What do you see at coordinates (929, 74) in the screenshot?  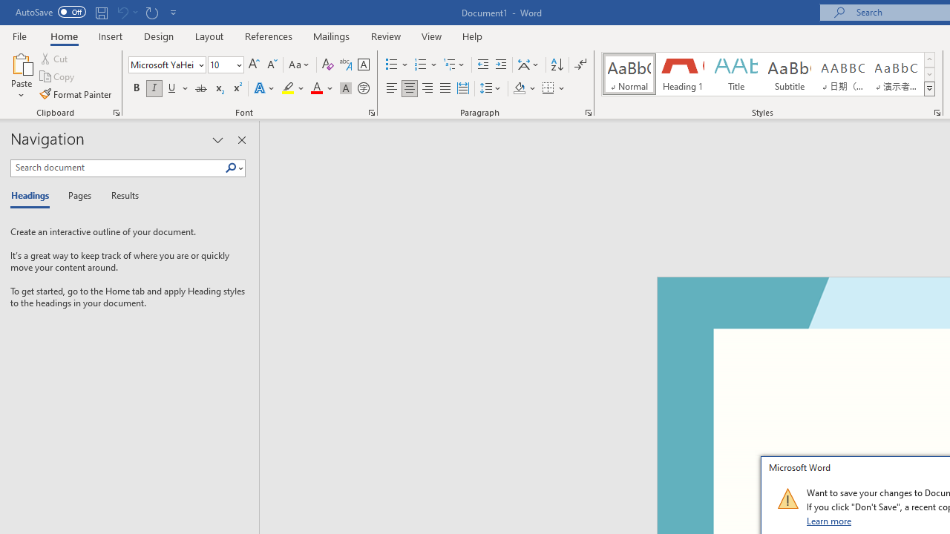 I see `Row Down` at bounding box center [929, 74].